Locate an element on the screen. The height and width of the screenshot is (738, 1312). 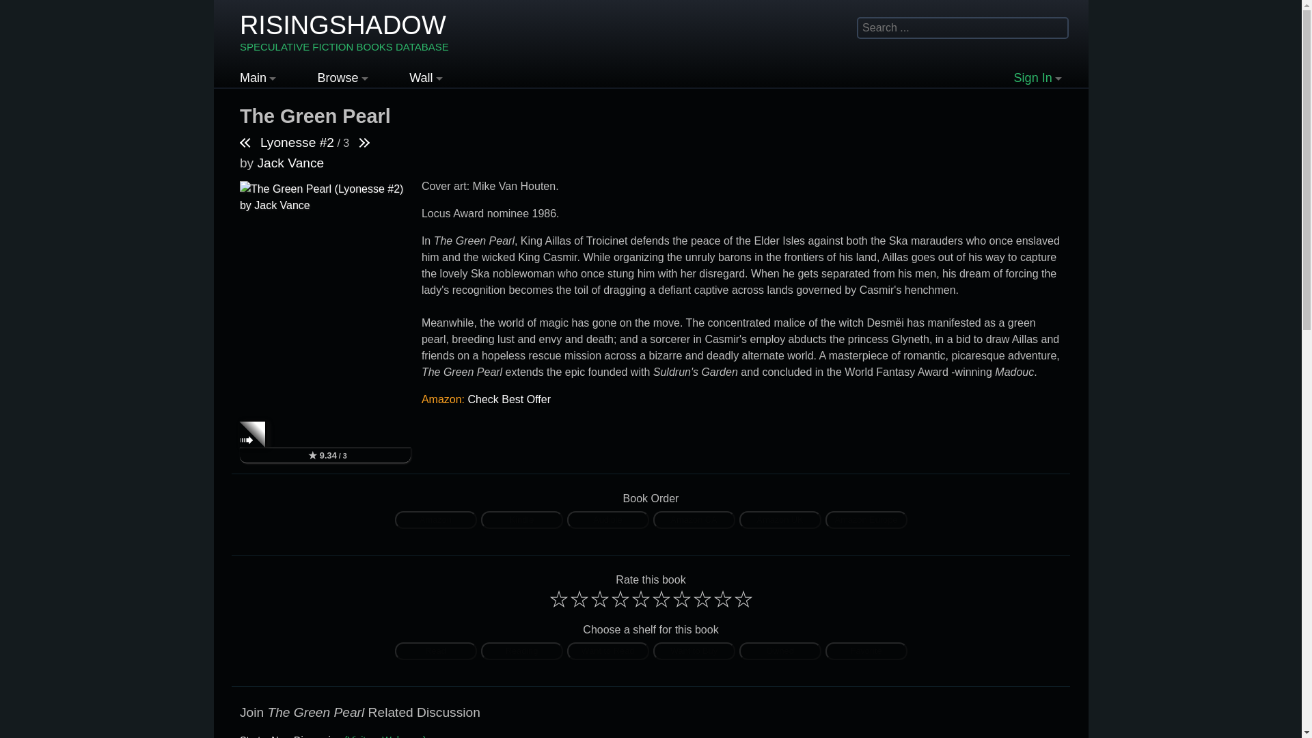
Audible is located at coordinates (607, 518).